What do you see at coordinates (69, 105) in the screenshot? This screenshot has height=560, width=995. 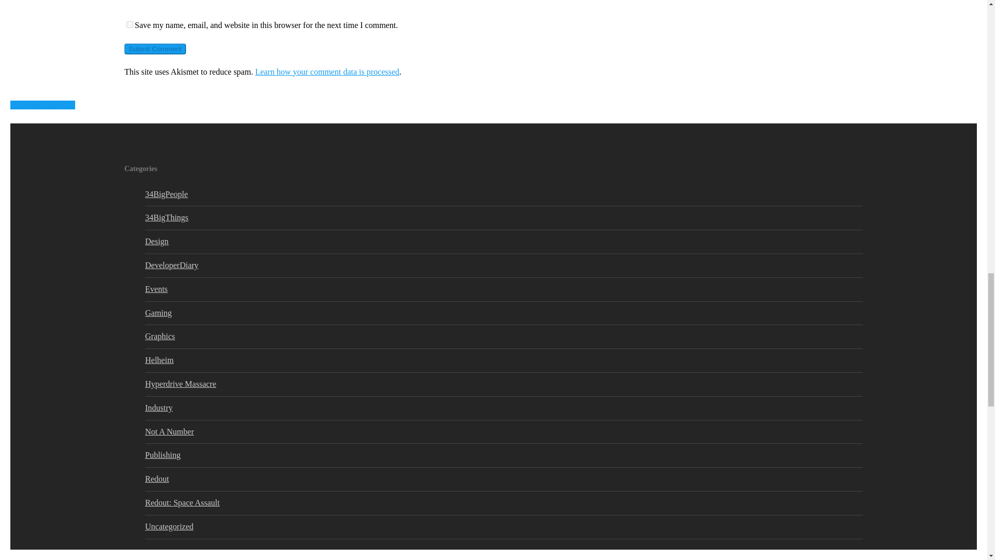 I see `Pin this` at bounding box center [69, 105].